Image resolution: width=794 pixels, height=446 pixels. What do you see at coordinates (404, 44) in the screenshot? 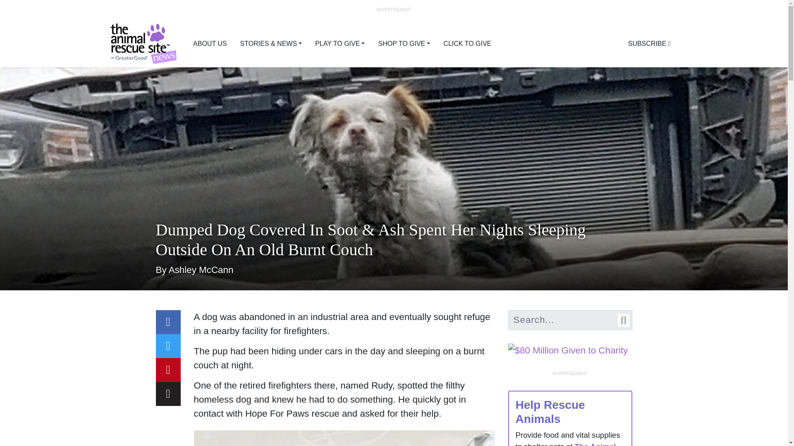
I see `SHOP TO GIVE` at bounding box center [404, 44].